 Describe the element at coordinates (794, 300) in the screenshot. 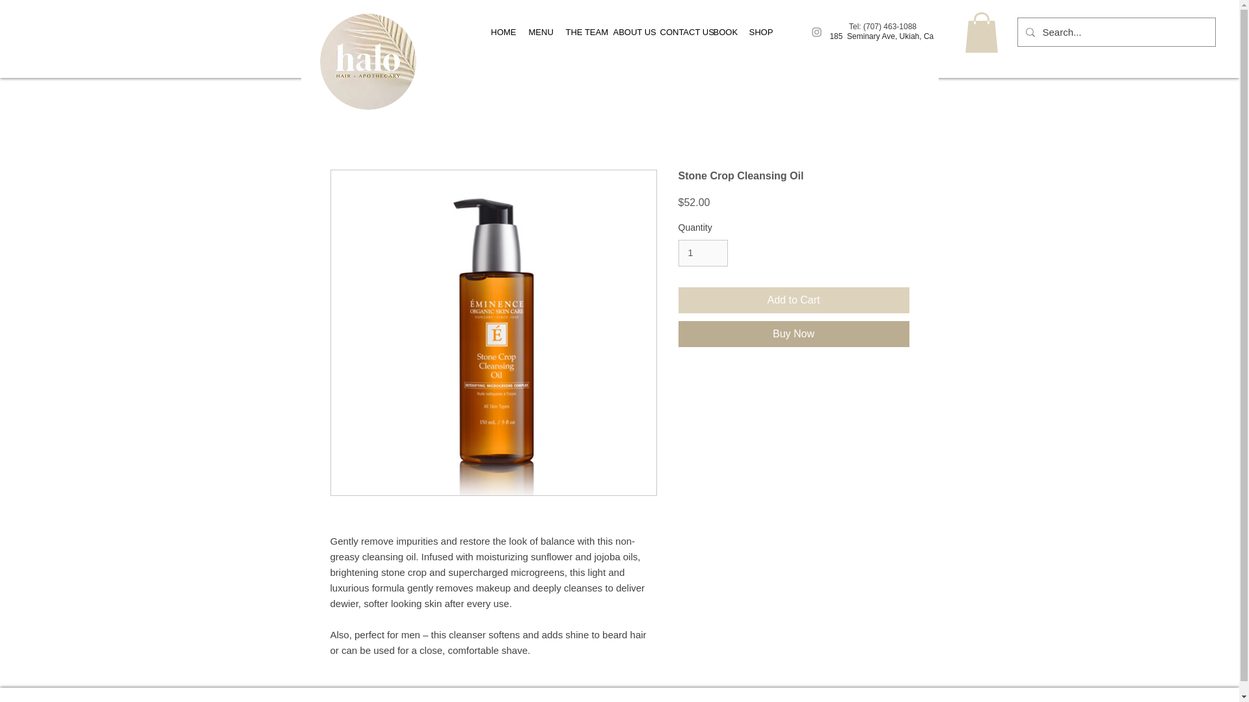

I see `Add to Cart` at that location.